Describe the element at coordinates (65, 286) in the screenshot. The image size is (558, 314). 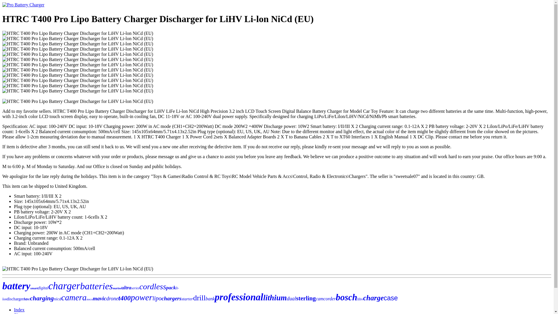
I see `charger` at that location.